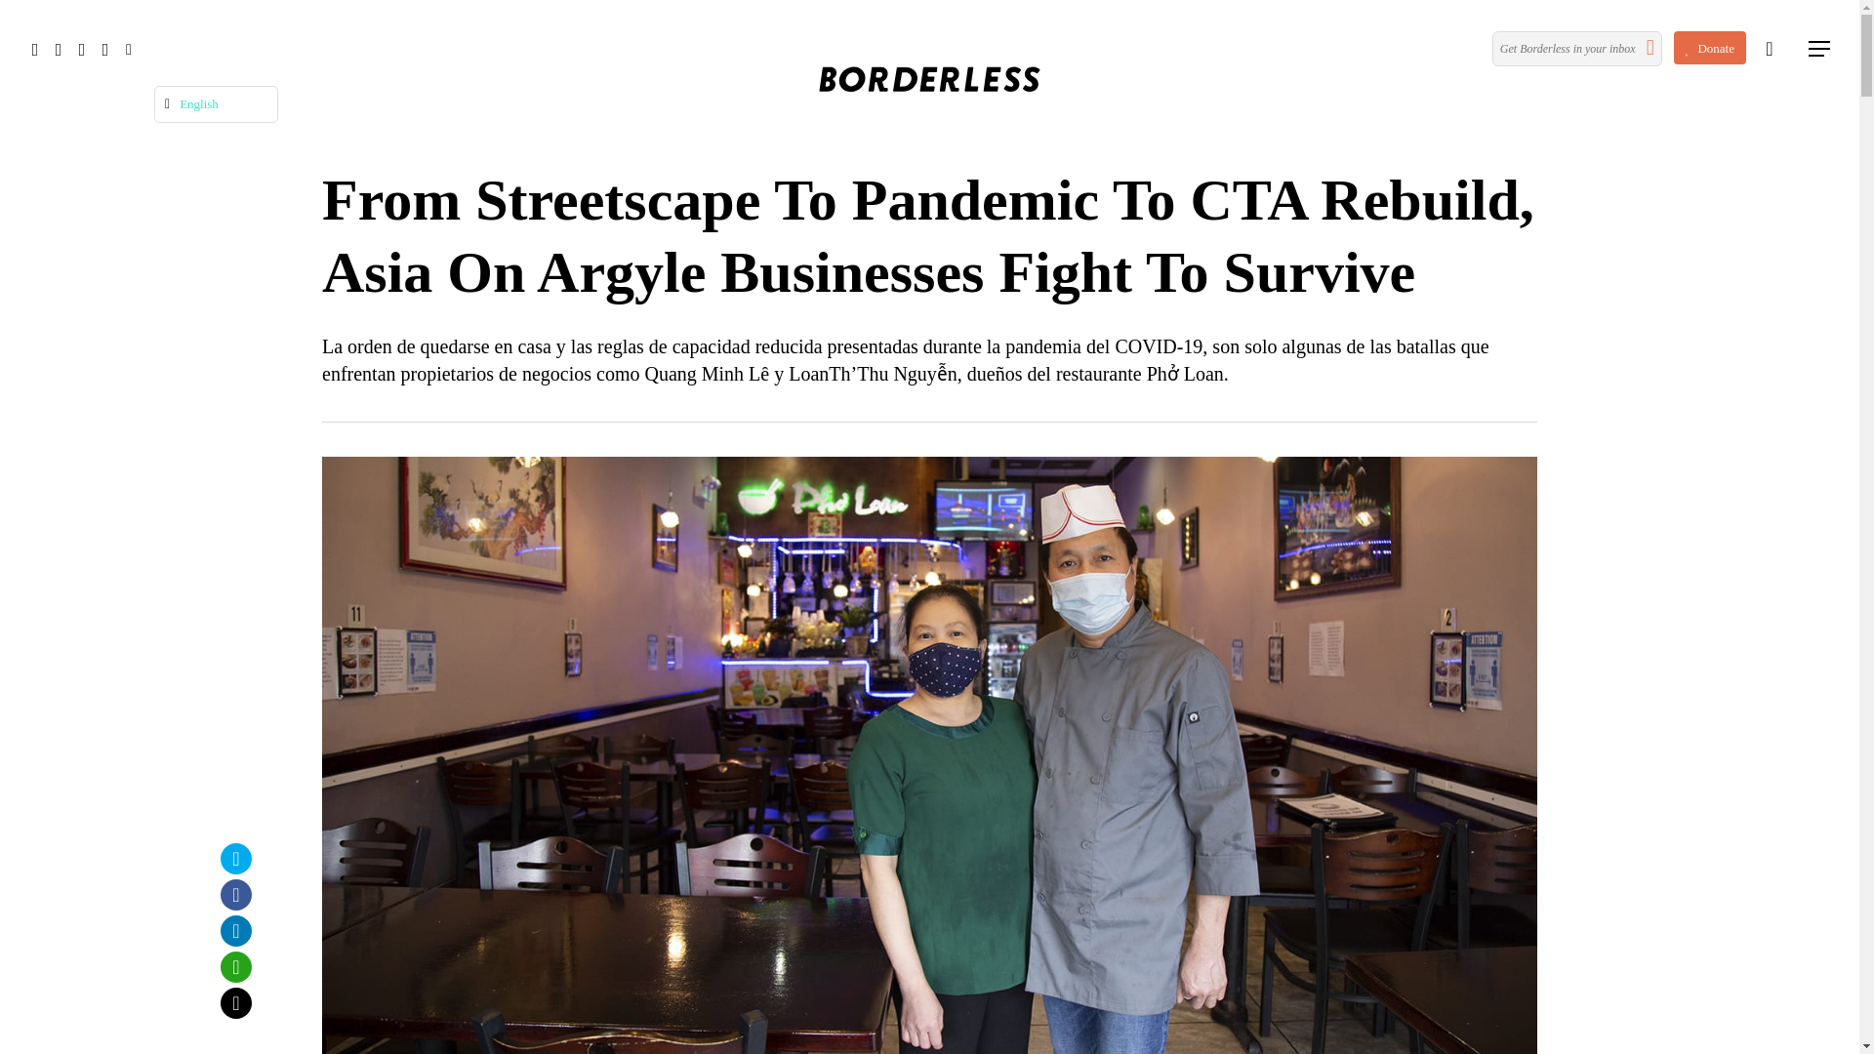 This screenshot has width=1874, height=1054. I want to click on twitter, so click(35, 49).